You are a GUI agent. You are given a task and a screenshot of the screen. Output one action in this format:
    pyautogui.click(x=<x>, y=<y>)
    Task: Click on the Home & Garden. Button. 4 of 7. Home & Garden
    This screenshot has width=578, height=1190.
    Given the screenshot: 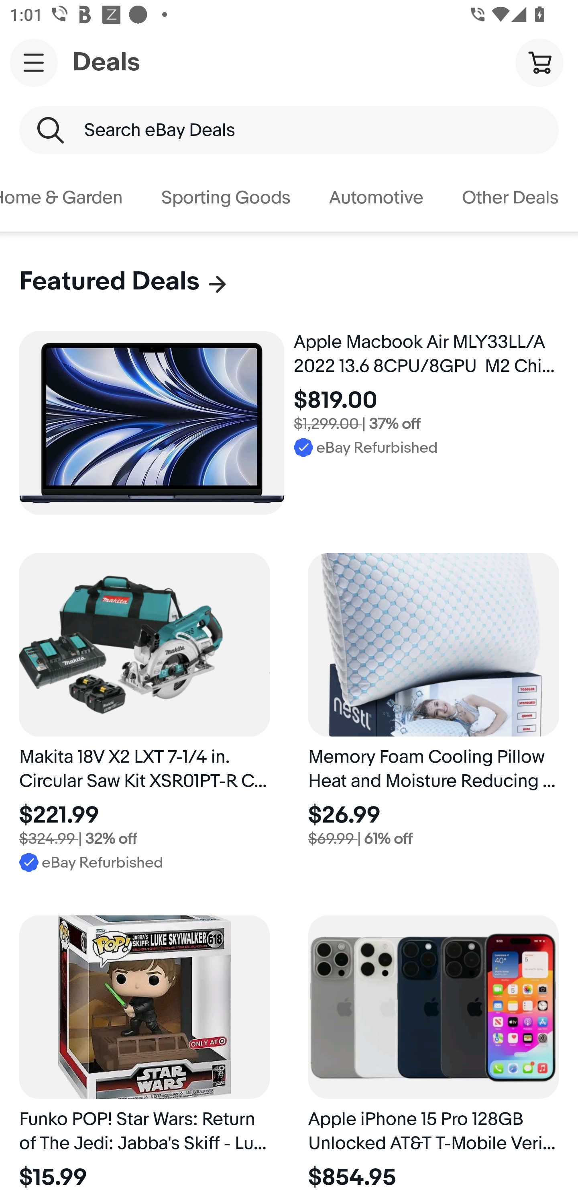 What is the action you would take?
    pyautogui.click(x=71, y=198)
    